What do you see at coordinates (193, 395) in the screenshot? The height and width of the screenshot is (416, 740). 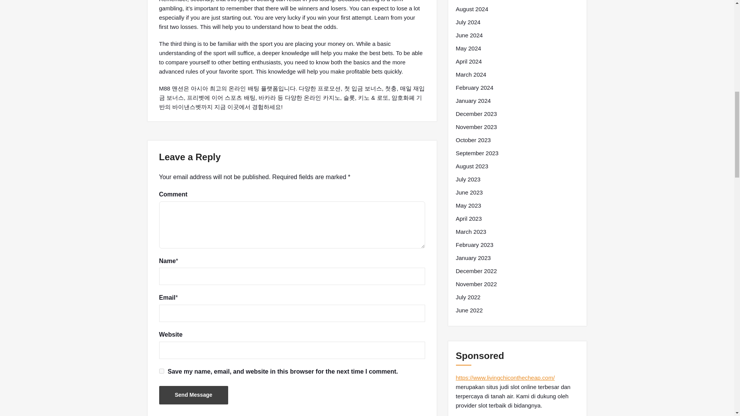 I see `Send Message` at bounding box center [193, 395].